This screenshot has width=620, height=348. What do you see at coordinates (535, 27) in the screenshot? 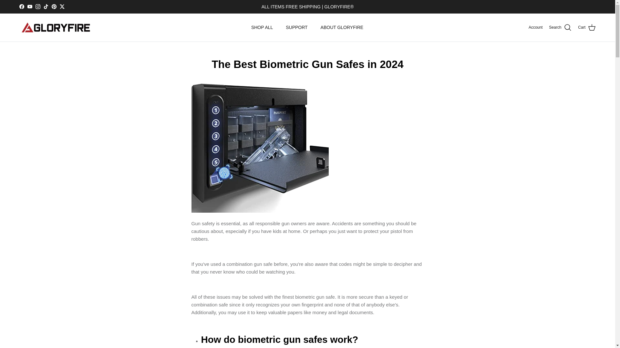
I see `Account` at bounding box center [535, 27].